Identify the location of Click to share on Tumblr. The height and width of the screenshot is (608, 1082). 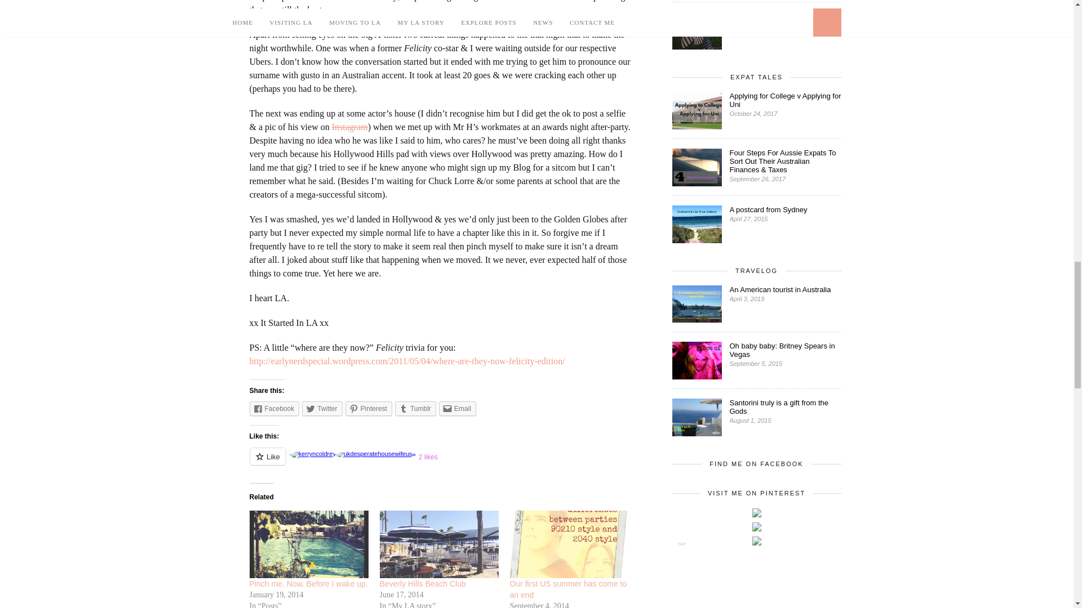
(415, 408).